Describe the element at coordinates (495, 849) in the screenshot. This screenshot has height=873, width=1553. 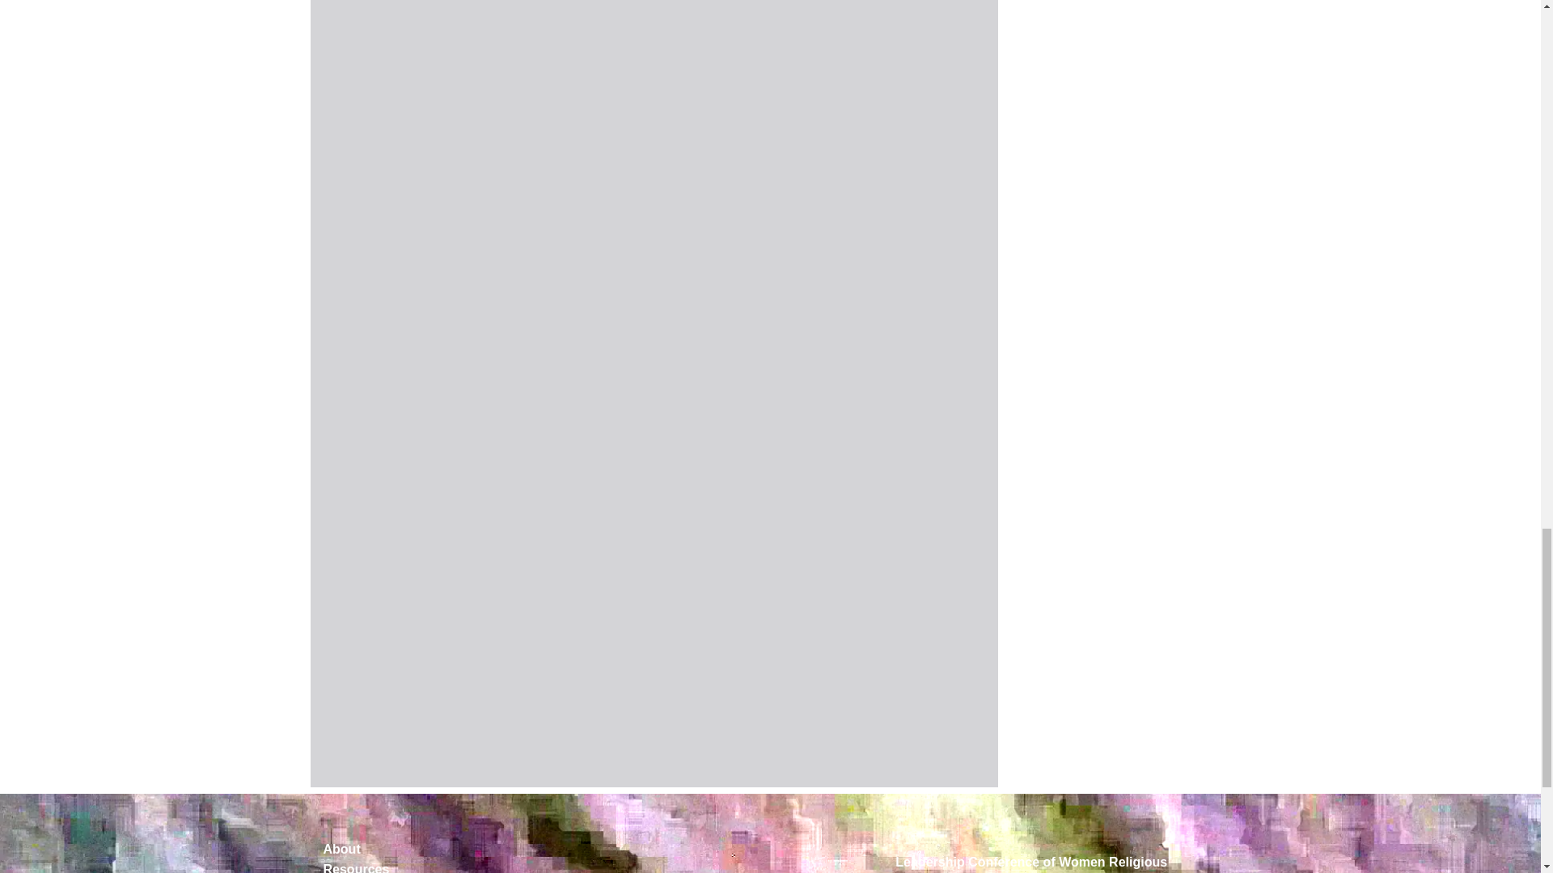
I see `About` at that location.